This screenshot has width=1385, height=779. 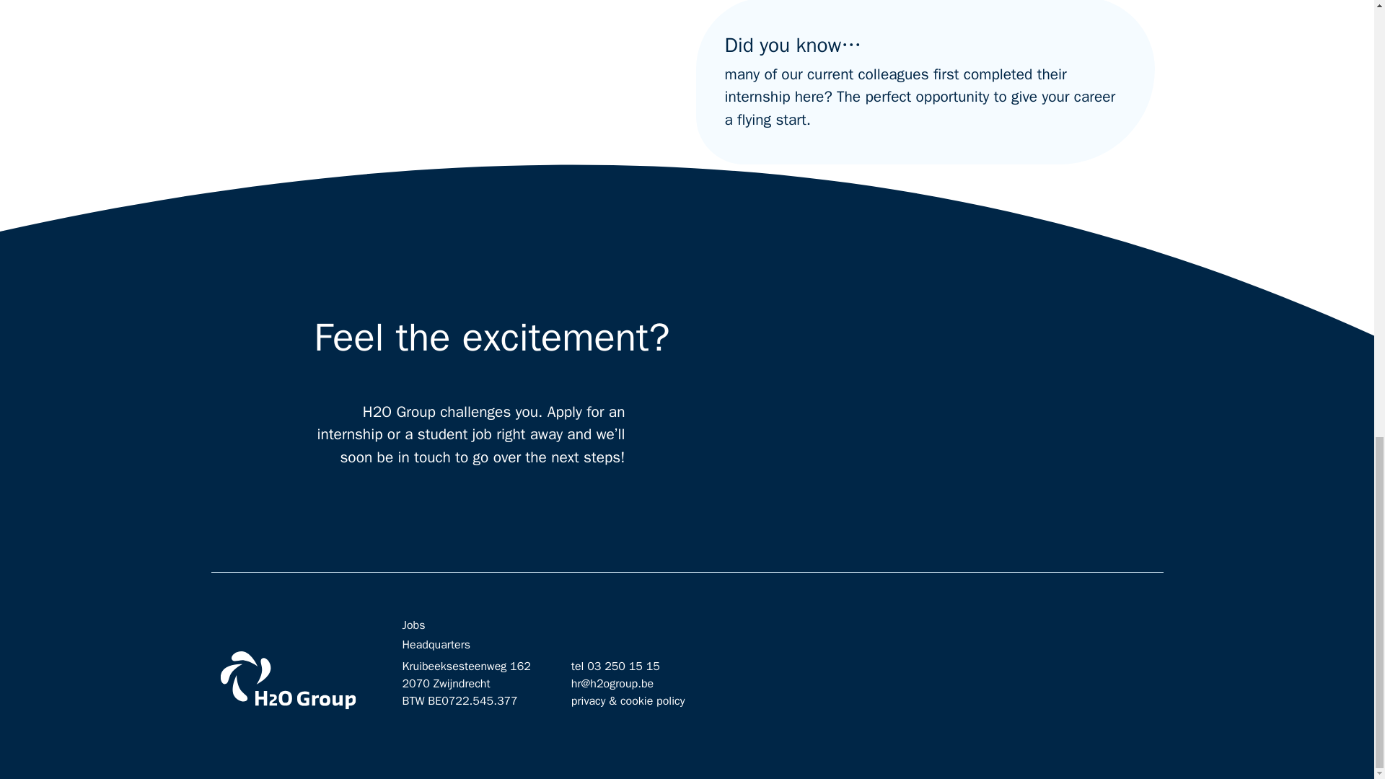 I want to click on Linkedin, so click(x=1063, y=703).